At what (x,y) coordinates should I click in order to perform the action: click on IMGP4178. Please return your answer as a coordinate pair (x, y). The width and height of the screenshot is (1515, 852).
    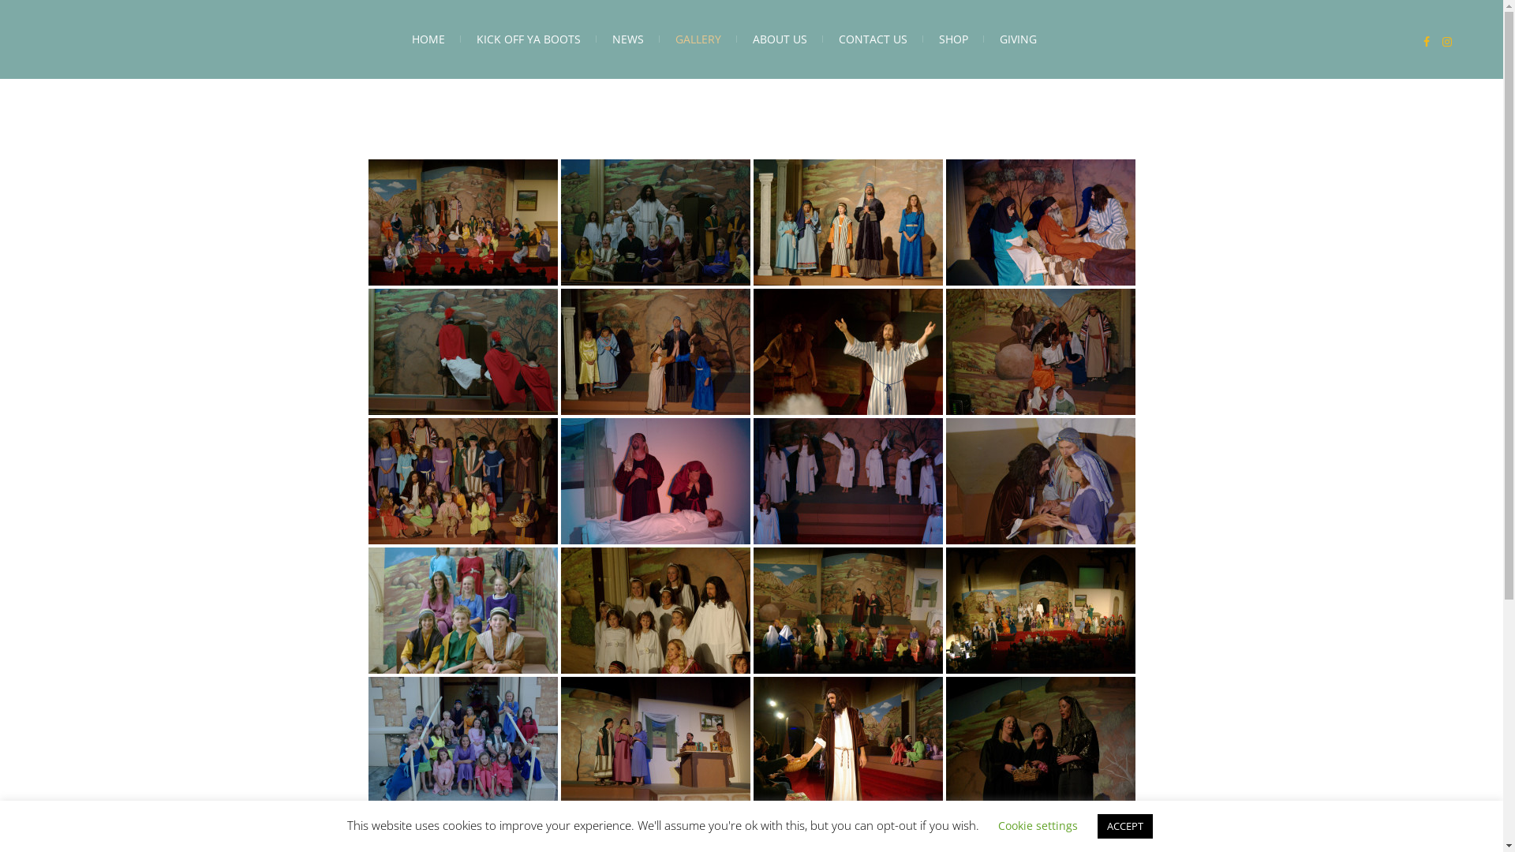
    Looking at the image, I should click on (462, 352).